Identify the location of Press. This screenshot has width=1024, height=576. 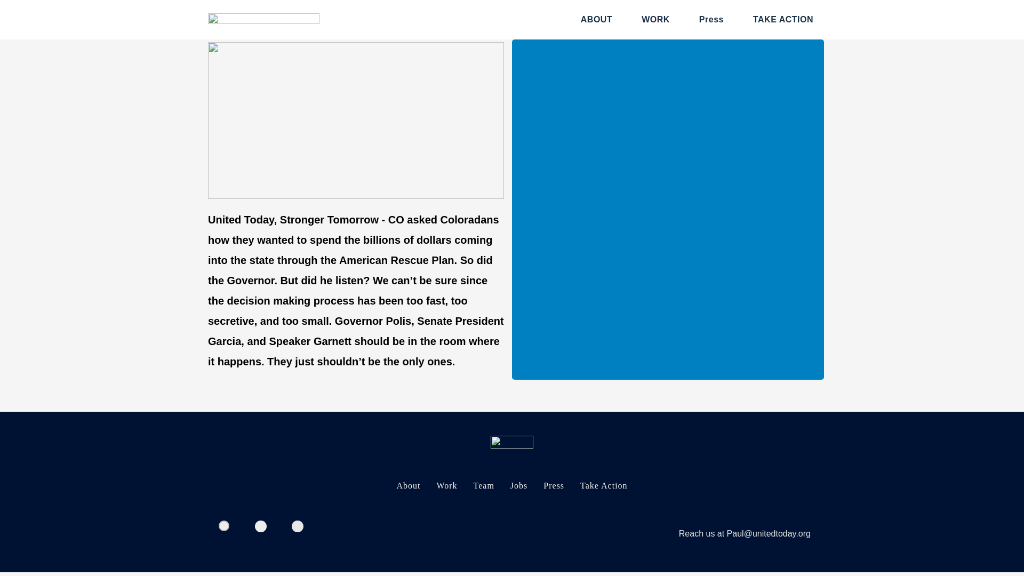
(711, 19).